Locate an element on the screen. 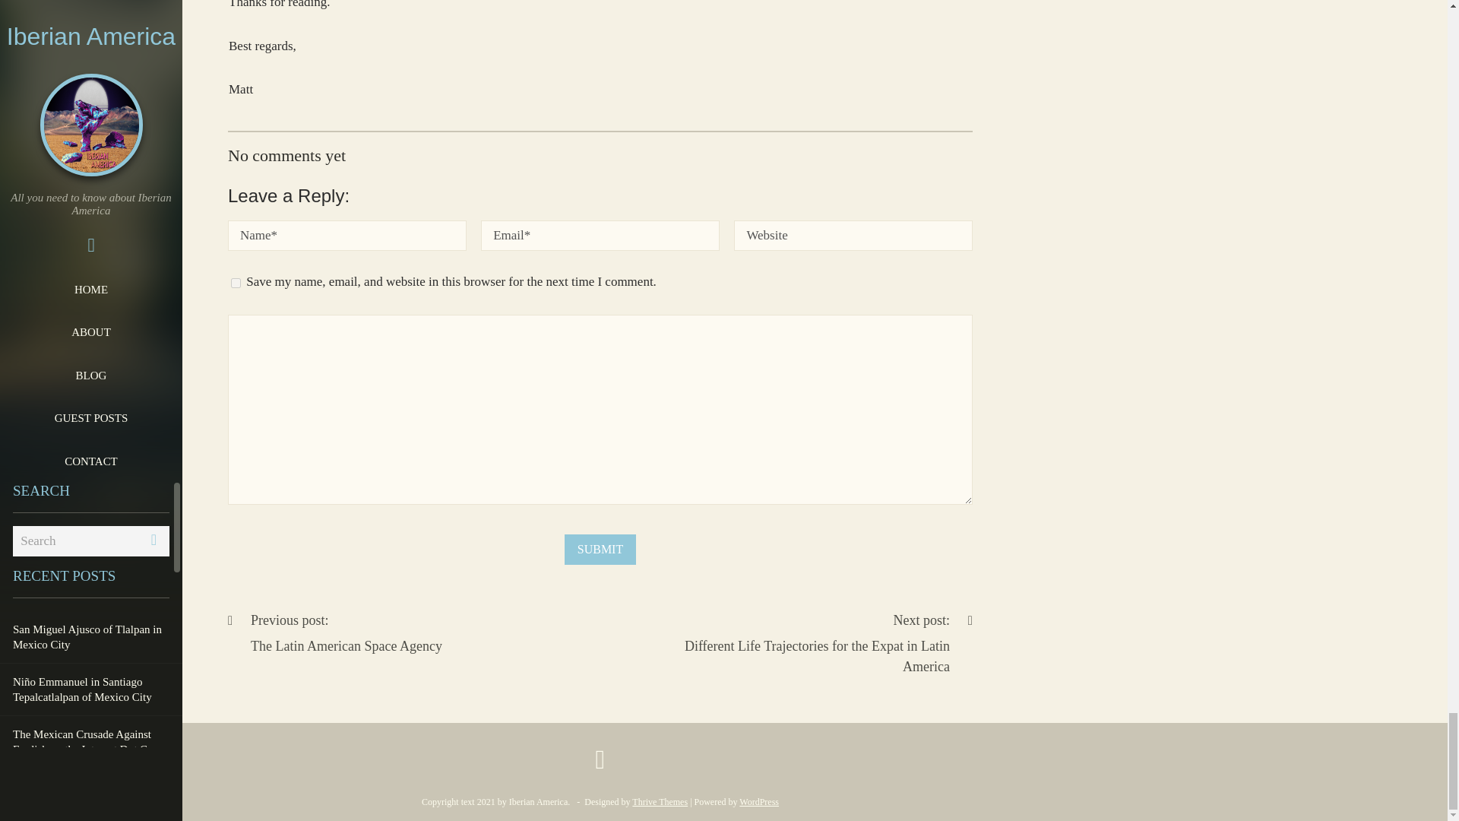 Image resolution: width=1459 pixels, height=821 pixels. SUBMIT is located at coordinates (600, 550).